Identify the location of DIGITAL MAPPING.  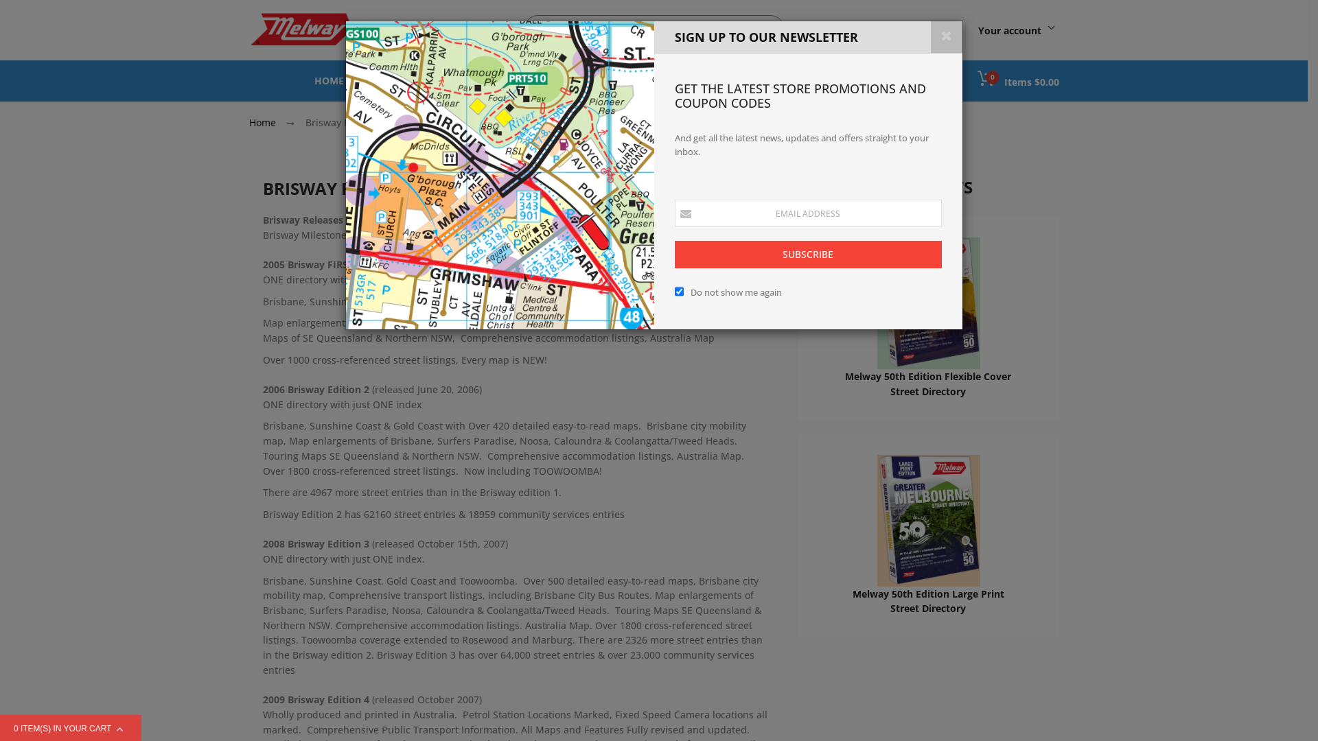
(459, 81).